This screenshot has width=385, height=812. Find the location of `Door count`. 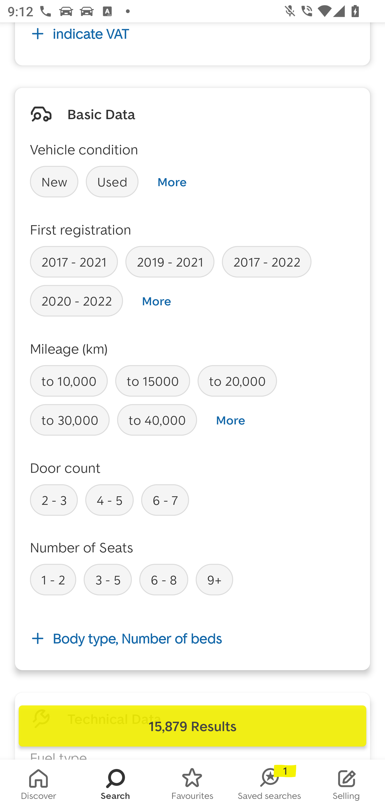

Door count is located at coordinates (65, 467).